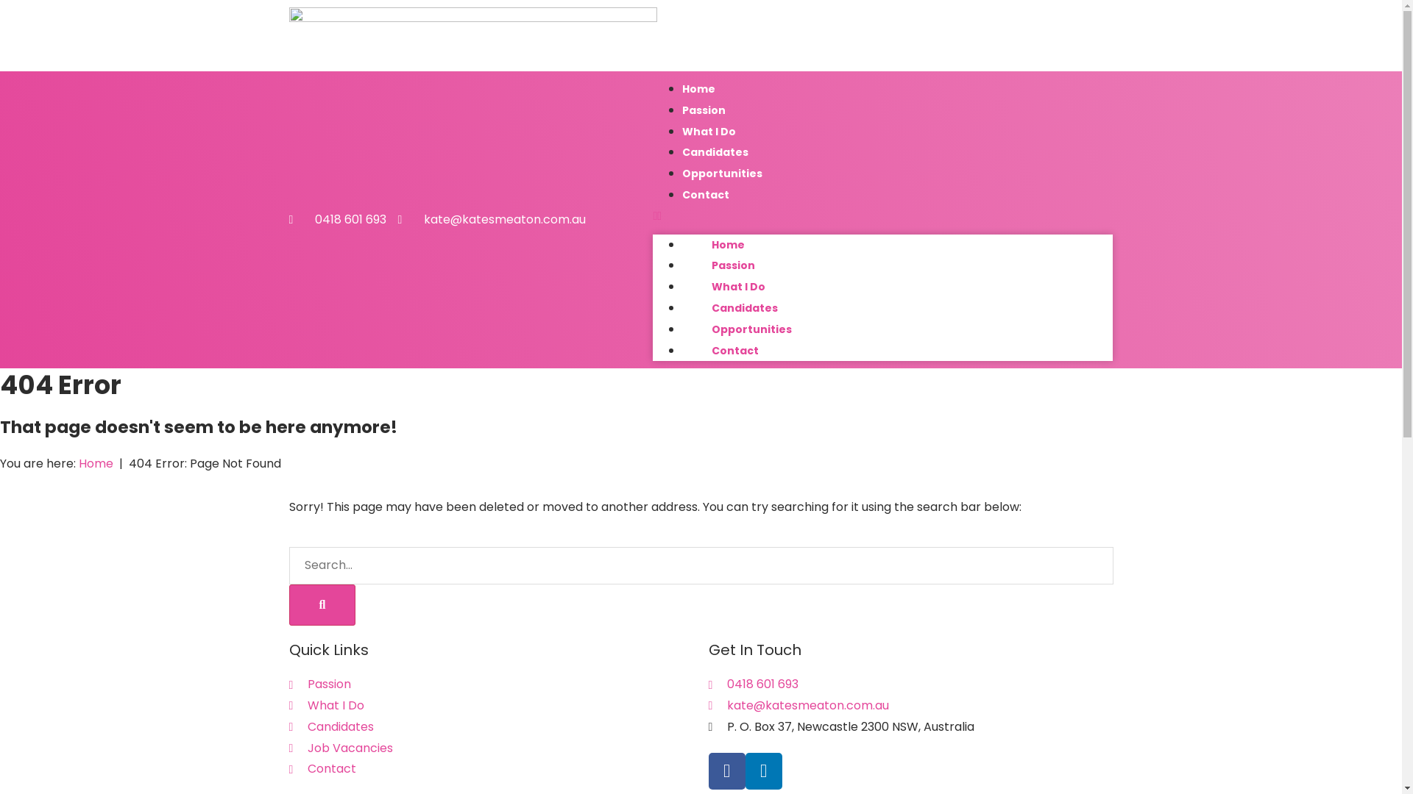 The height and width of the screenshot is (794, 1413). I want to click on Contact, so click(735, 350).